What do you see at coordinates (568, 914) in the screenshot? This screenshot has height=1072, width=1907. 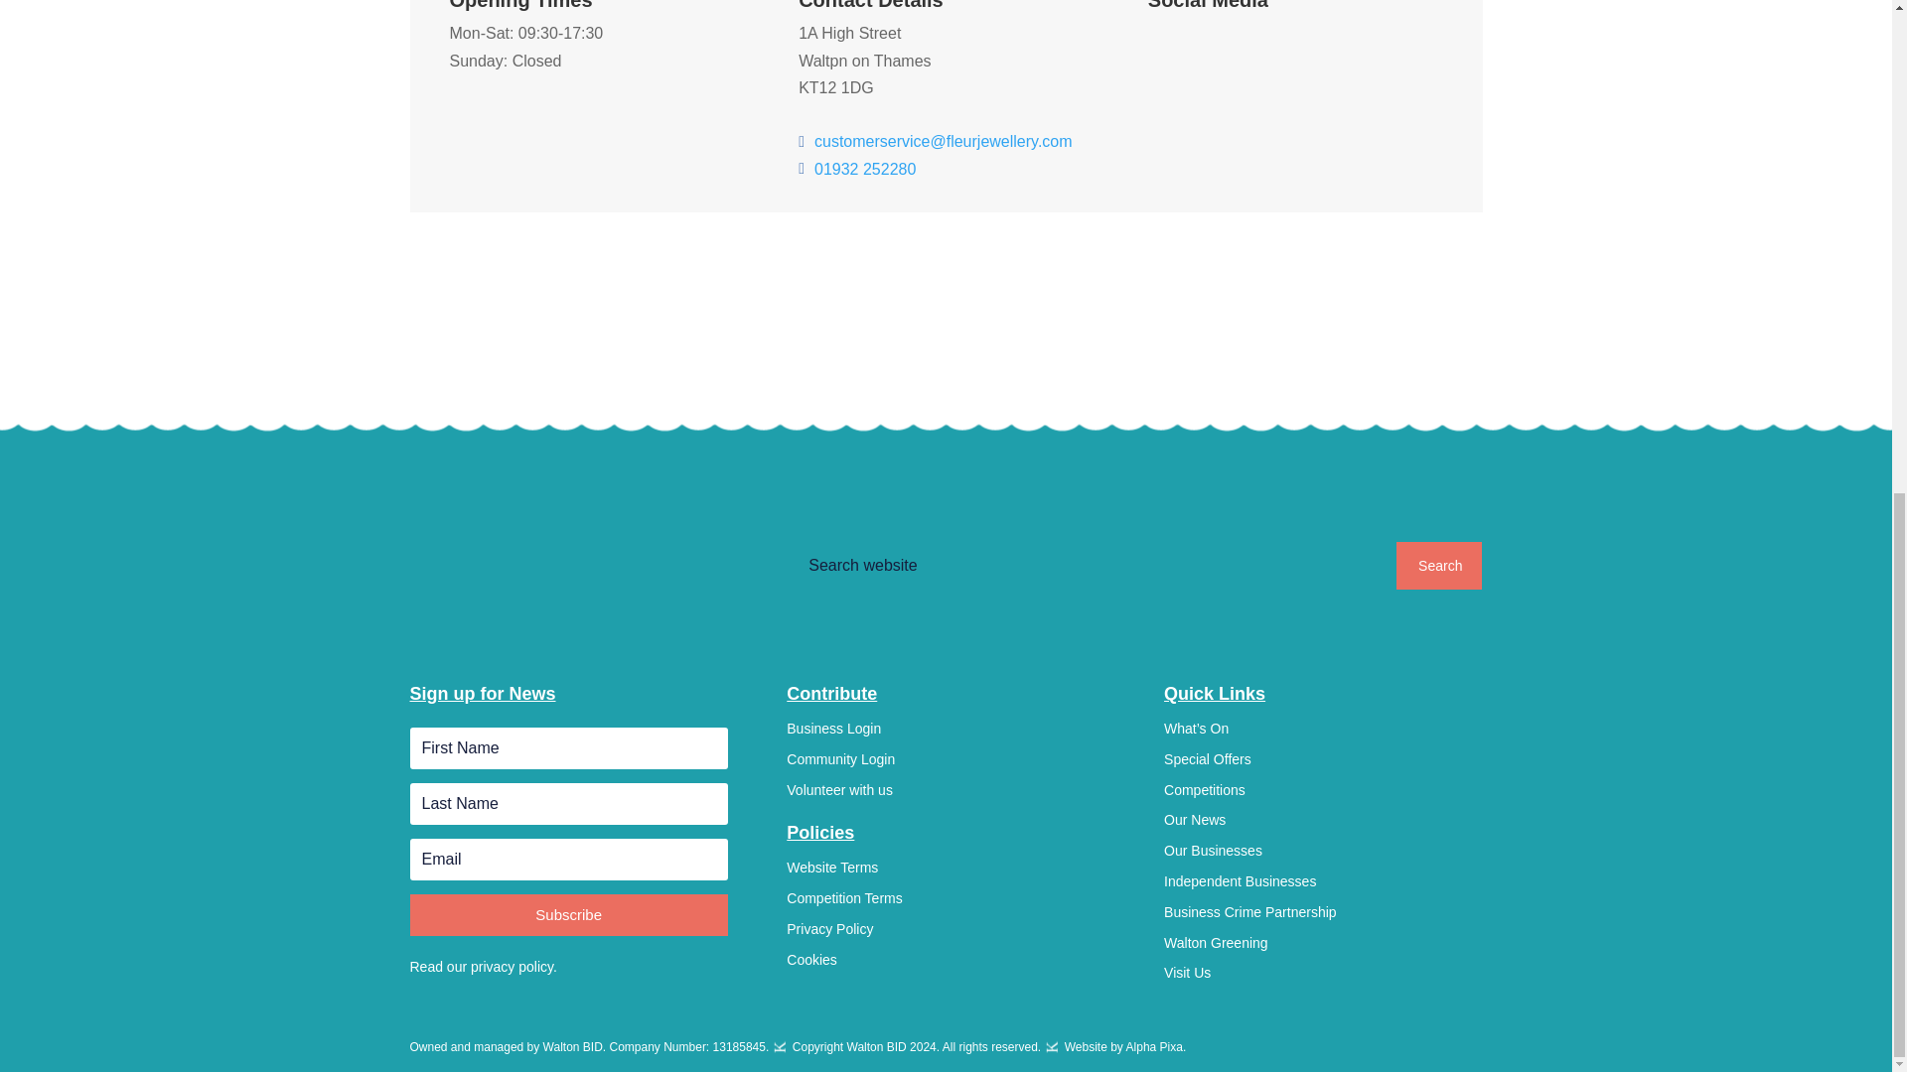 I see `Subscribe` at bounding box center [568, 914].